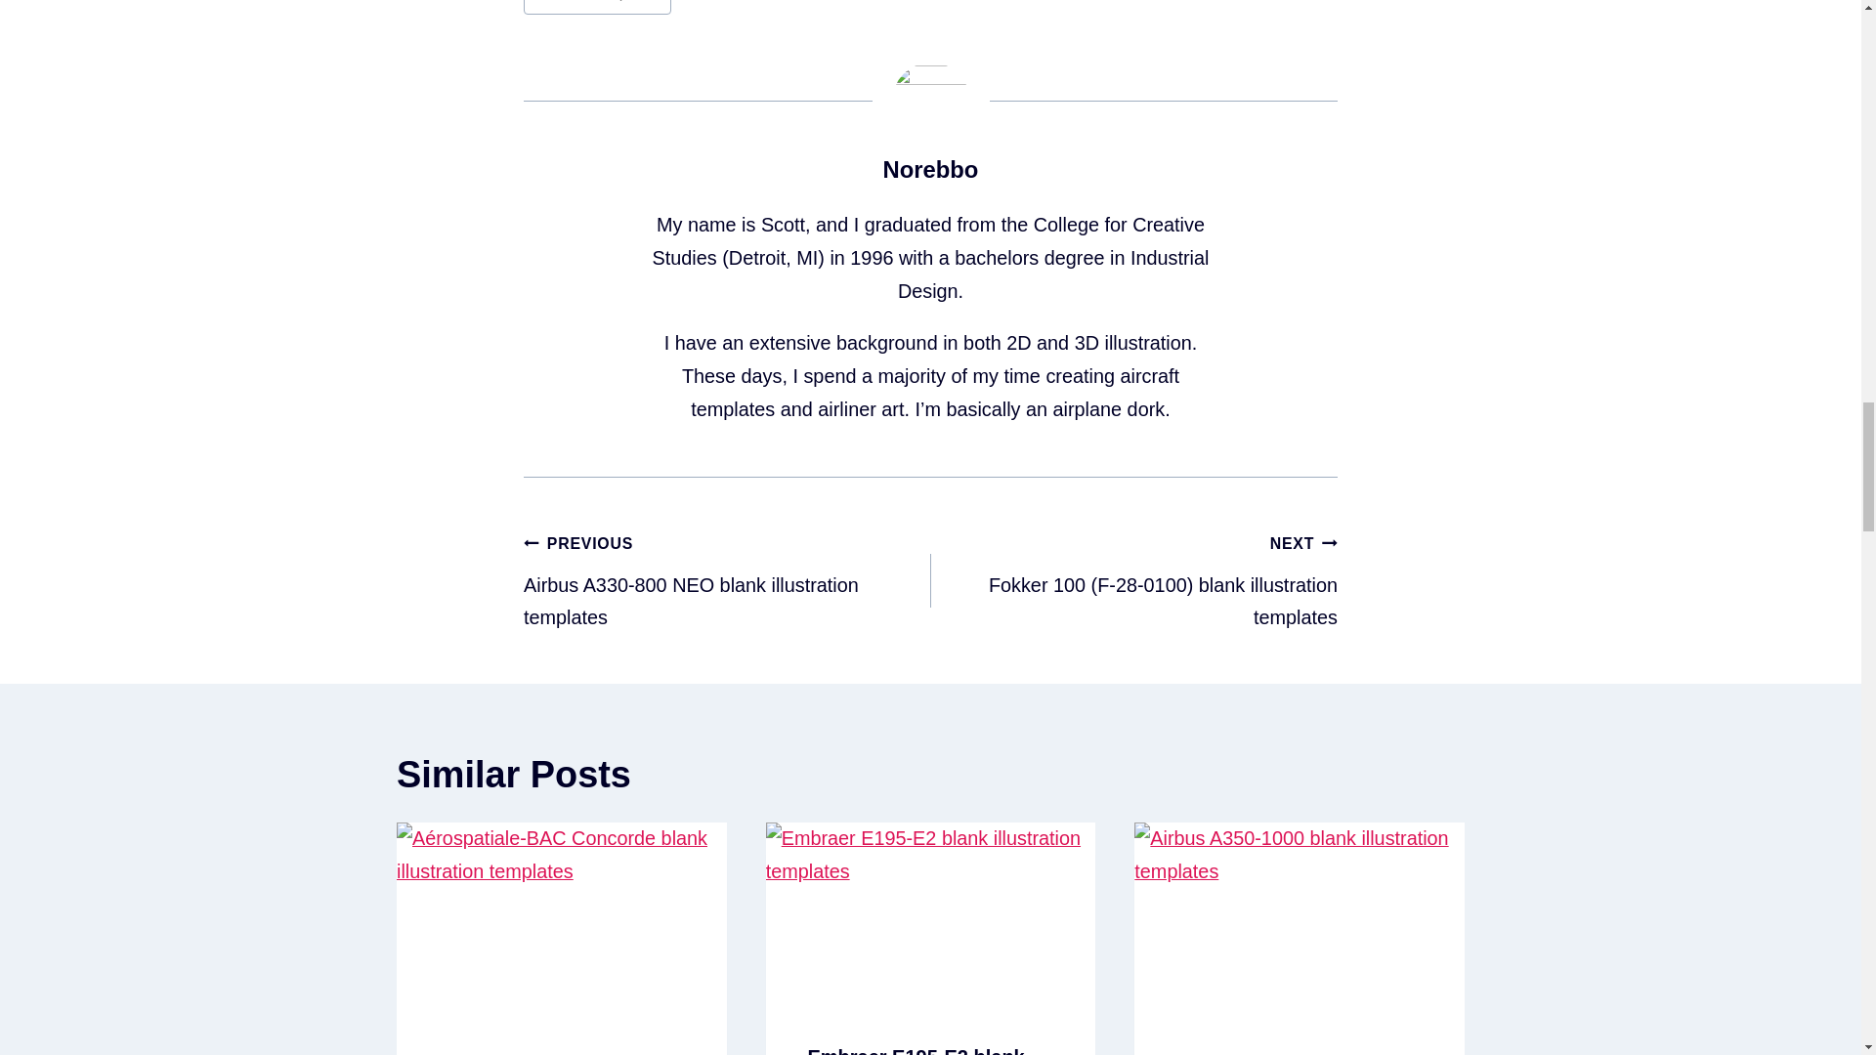 The image size is (1876, 1055). I want to click on Embraer E195-E2 blank illustration templates, so click(931, 168).